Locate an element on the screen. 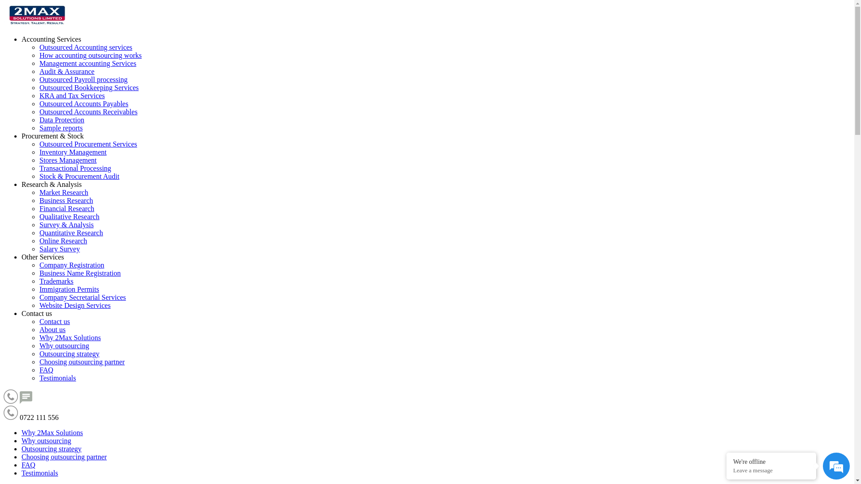 This screenshot has width=861, height=484. Why 2Max Solutions is located at coordinates (70, 338).